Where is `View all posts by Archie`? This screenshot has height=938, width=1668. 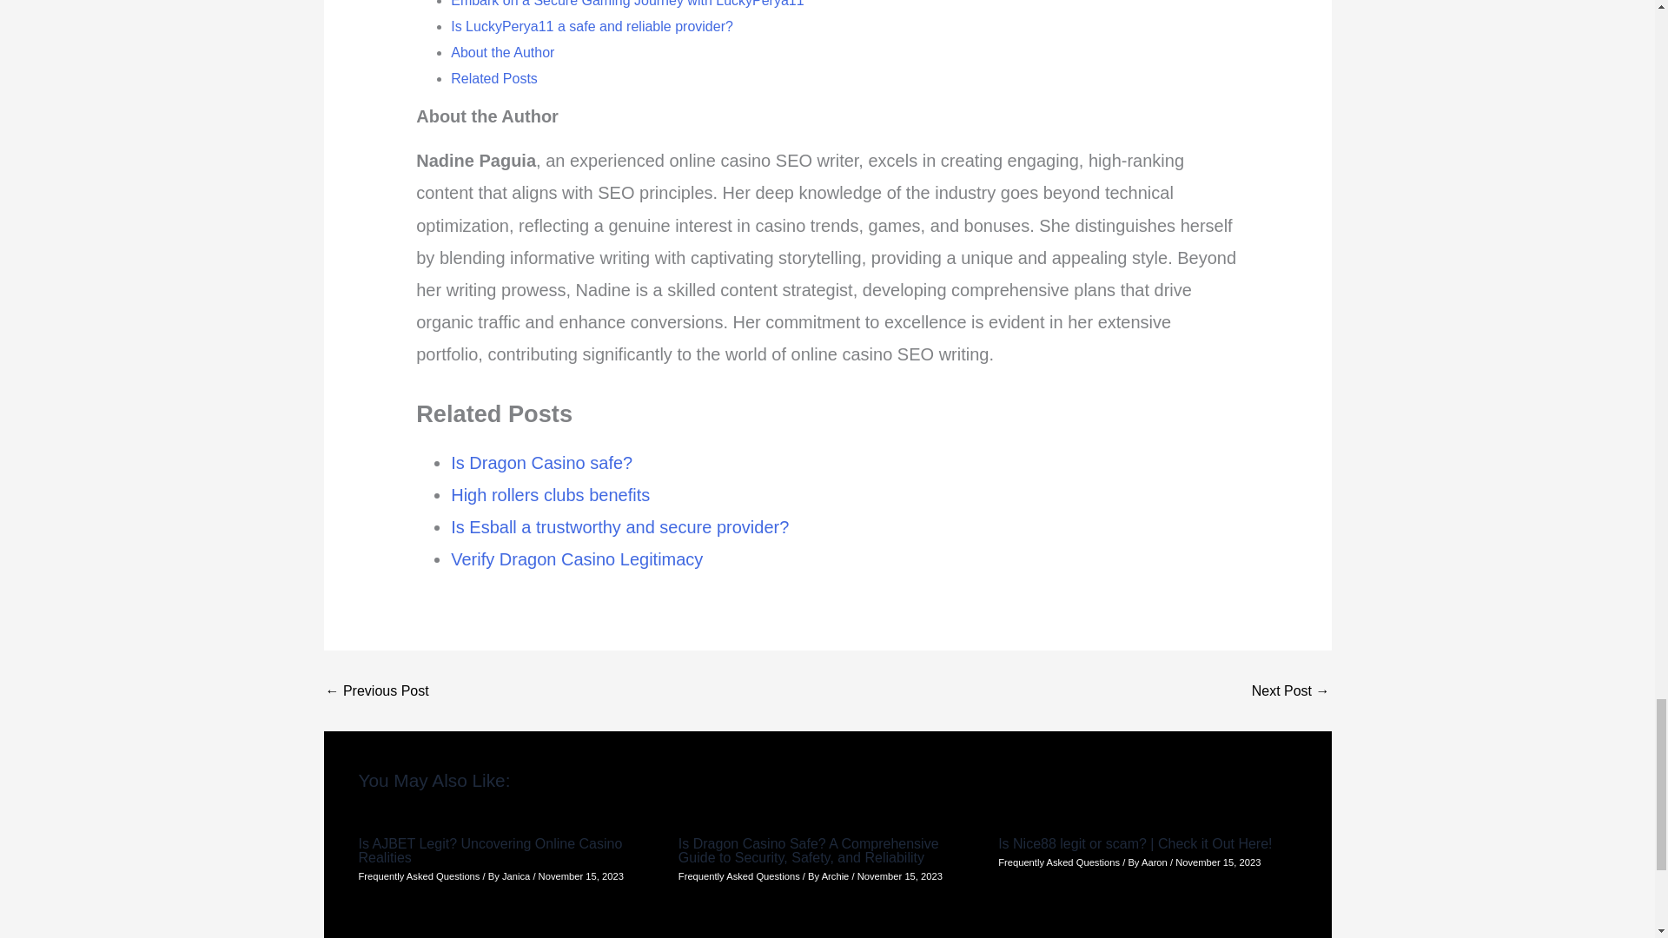 View all posts by Archie is located at coordinates (837, 876).